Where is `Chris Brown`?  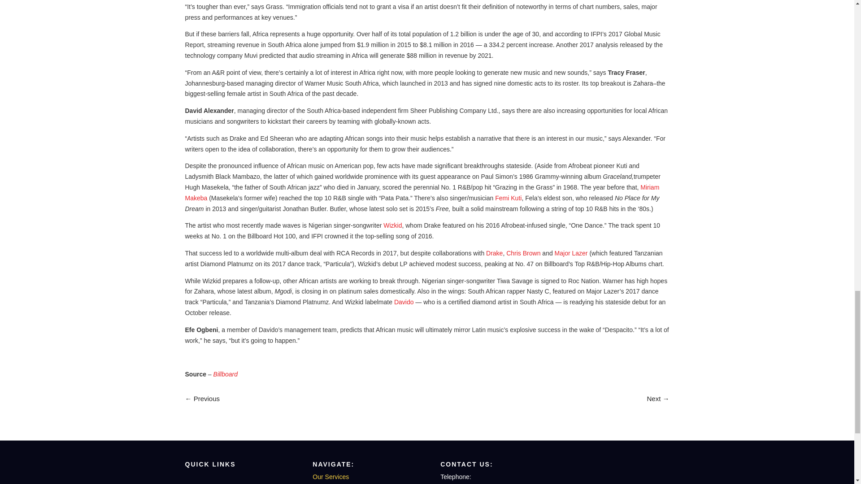
Chris Brown is located at coordinates (523, 253).